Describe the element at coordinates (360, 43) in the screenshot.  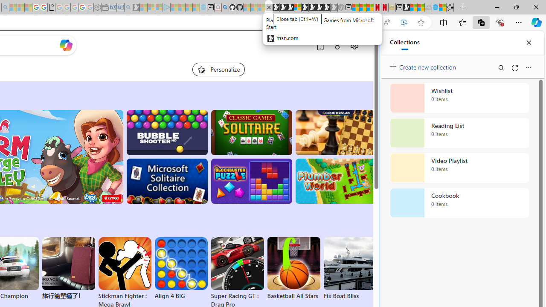
I see `Close split screen` at that location.